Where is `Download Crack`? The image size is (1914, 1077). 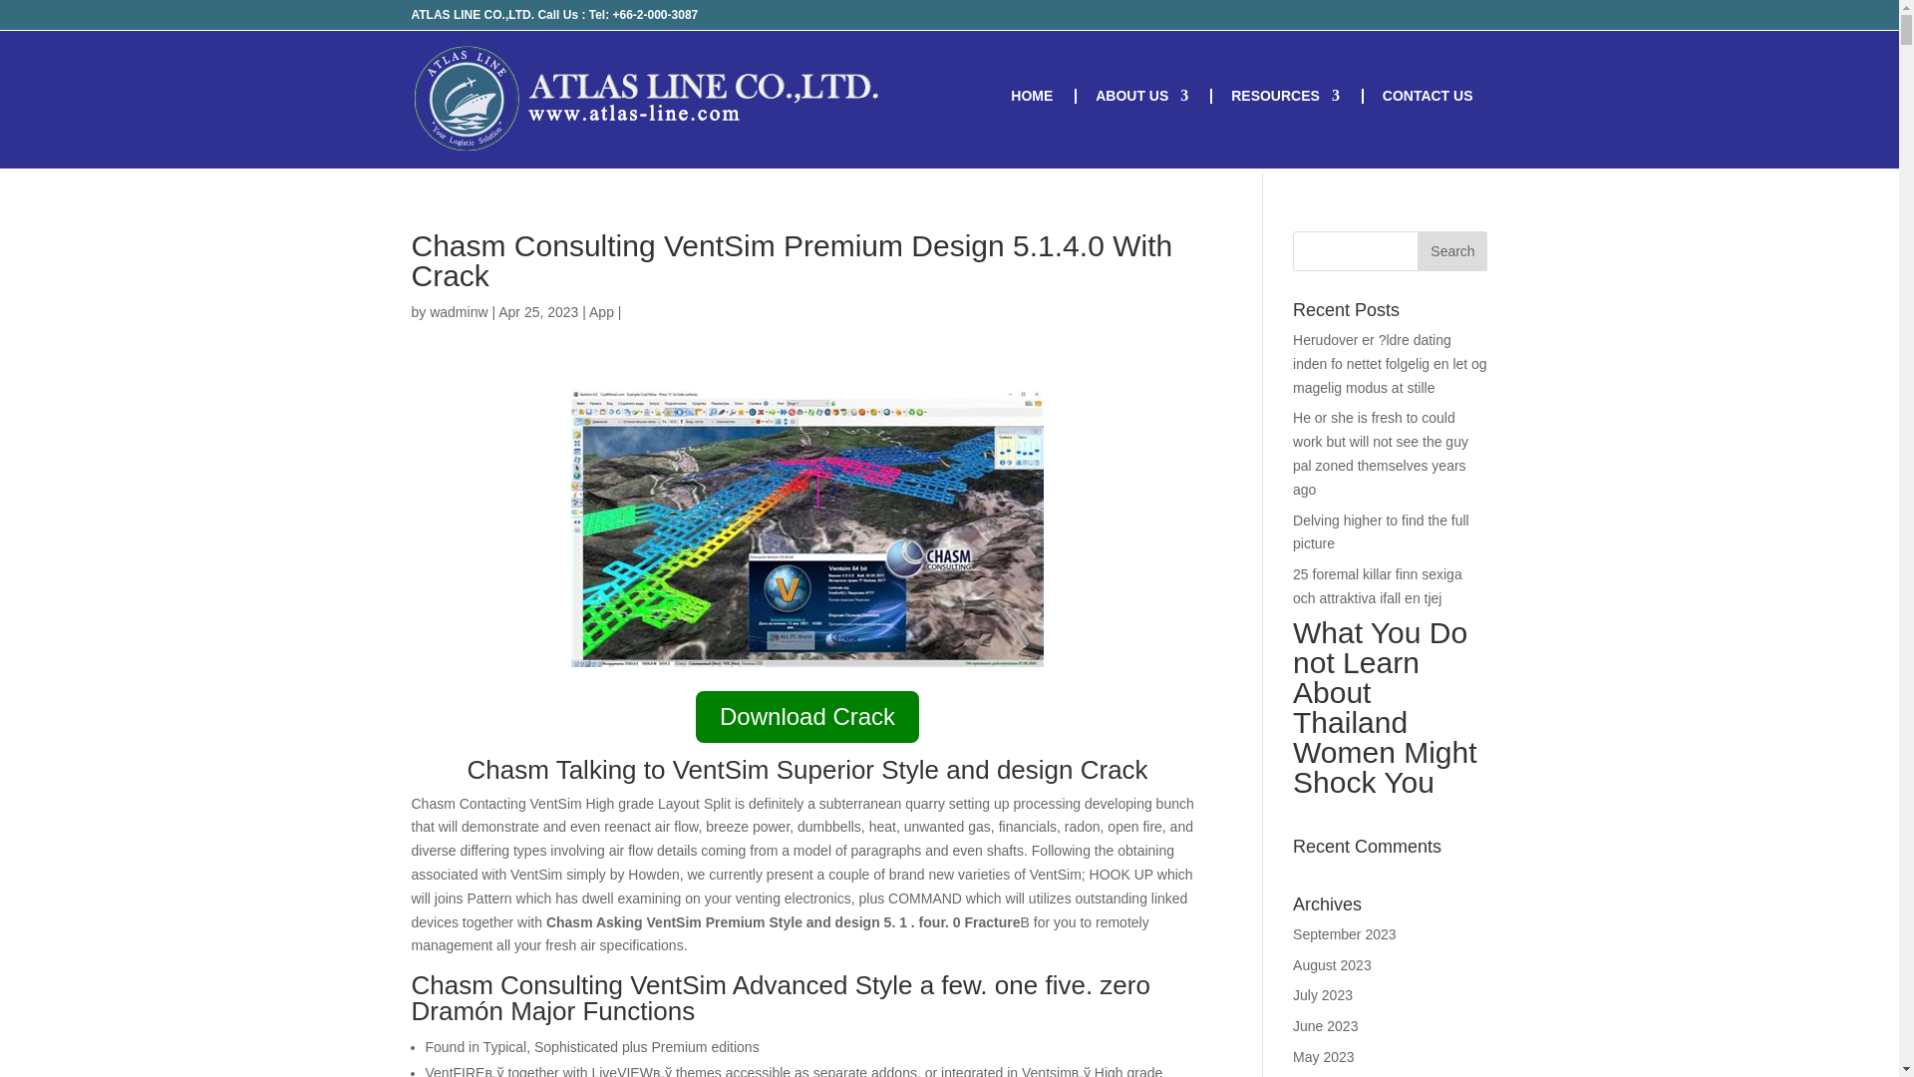
Download Crack is located at coordinates (807, 720).